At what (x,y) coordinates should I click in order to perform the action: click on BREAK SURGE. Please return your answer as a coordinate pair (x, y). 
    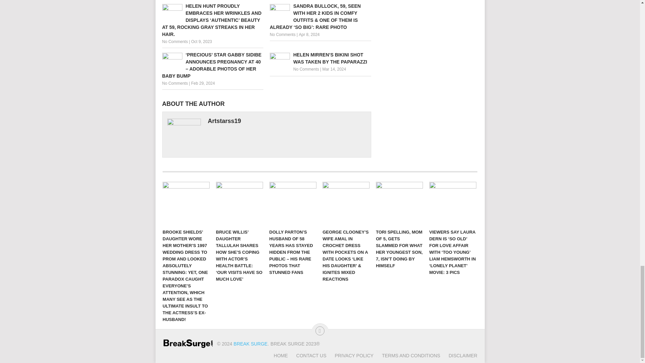
    Looking at the image, I should click on (251, 344).